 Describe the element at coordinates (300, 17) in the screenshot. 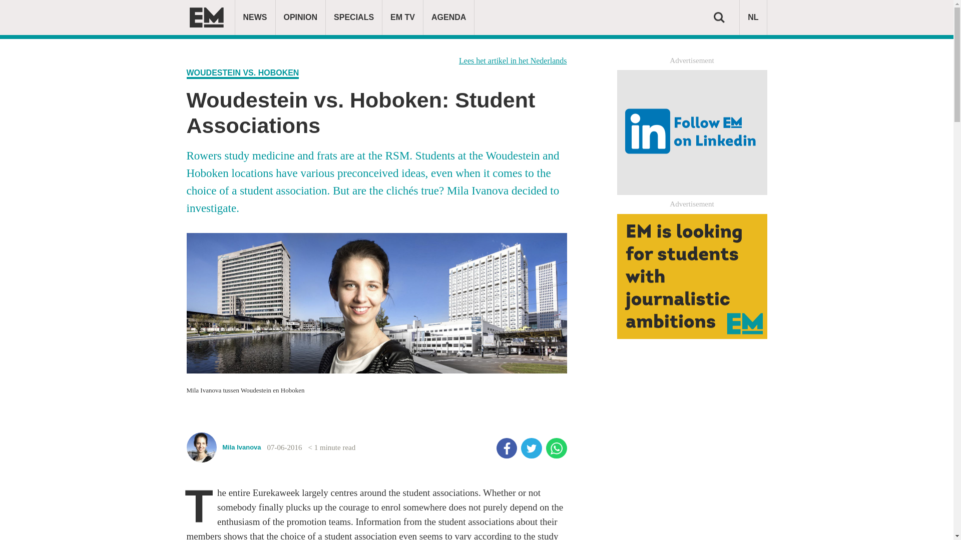

I see `OPINION` at that location.